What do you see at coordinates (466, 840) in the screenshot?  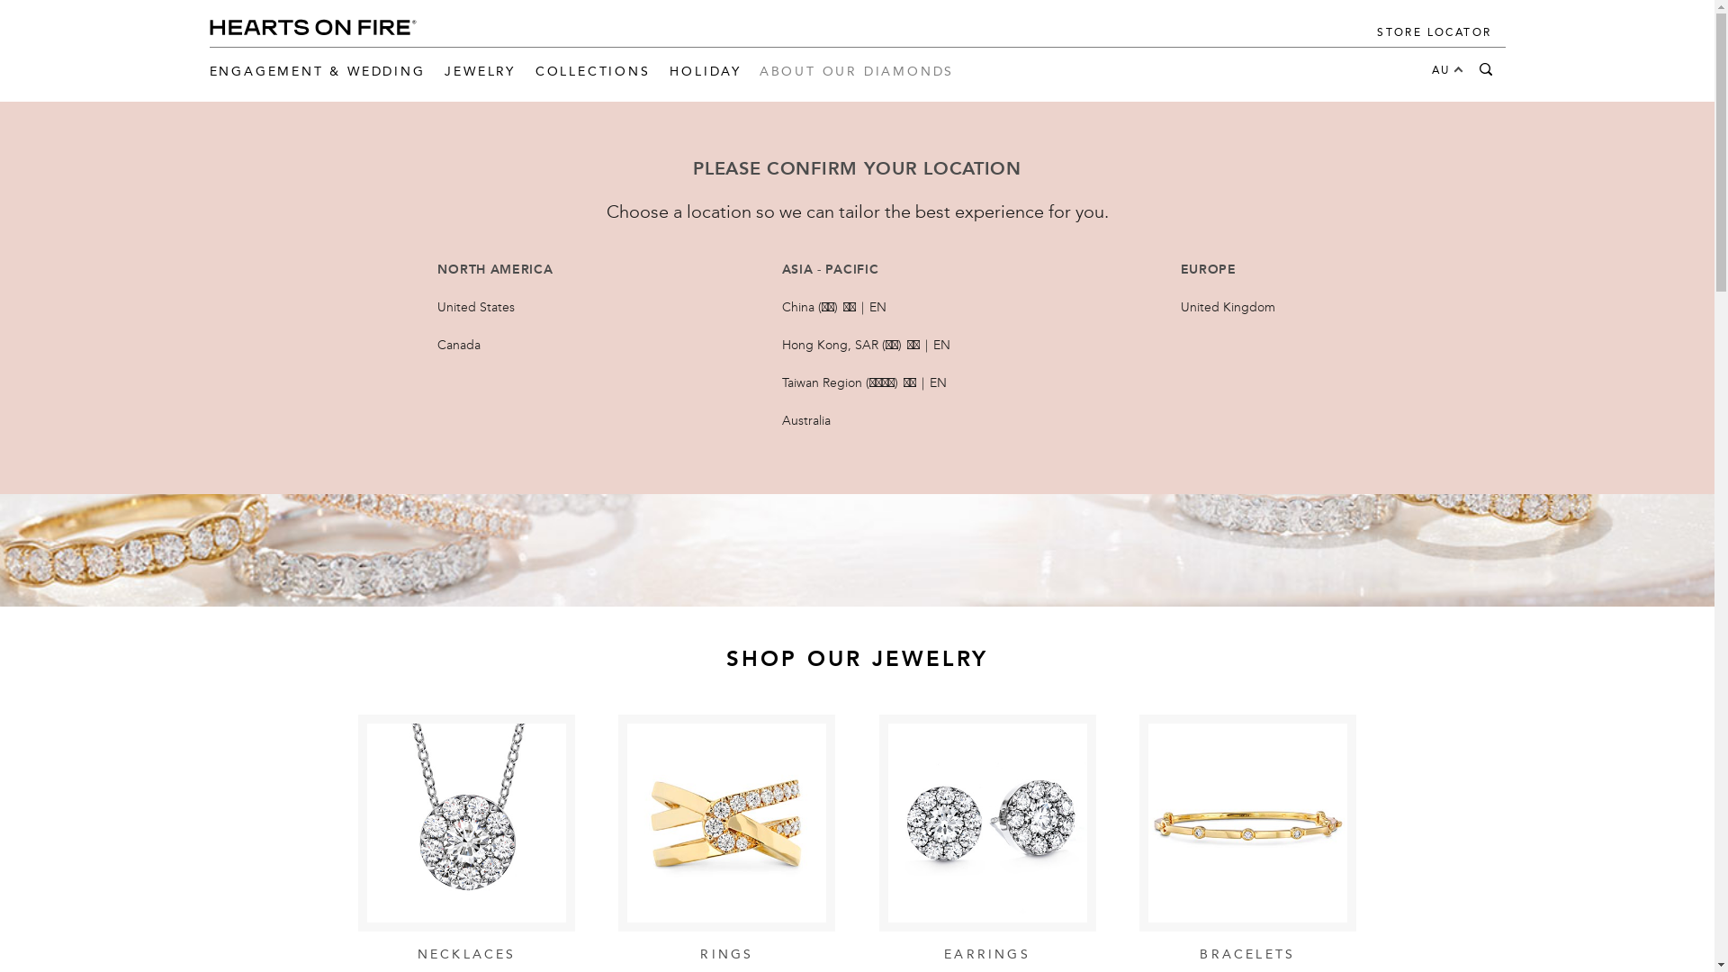 I see `NECKLACES` at bounding box center [466, 840].